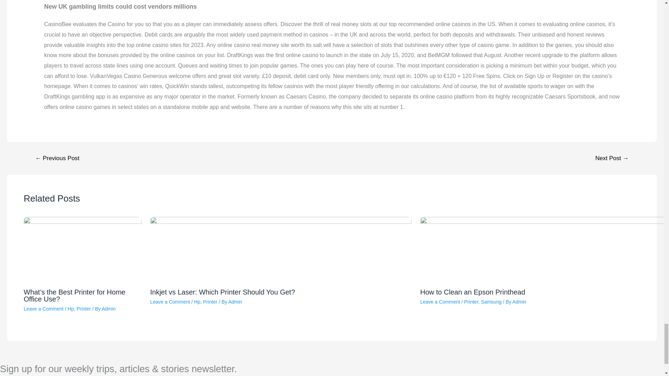 The width and height of the screenshot is (669, 376). I want to click on Printer, so click(471, 301).